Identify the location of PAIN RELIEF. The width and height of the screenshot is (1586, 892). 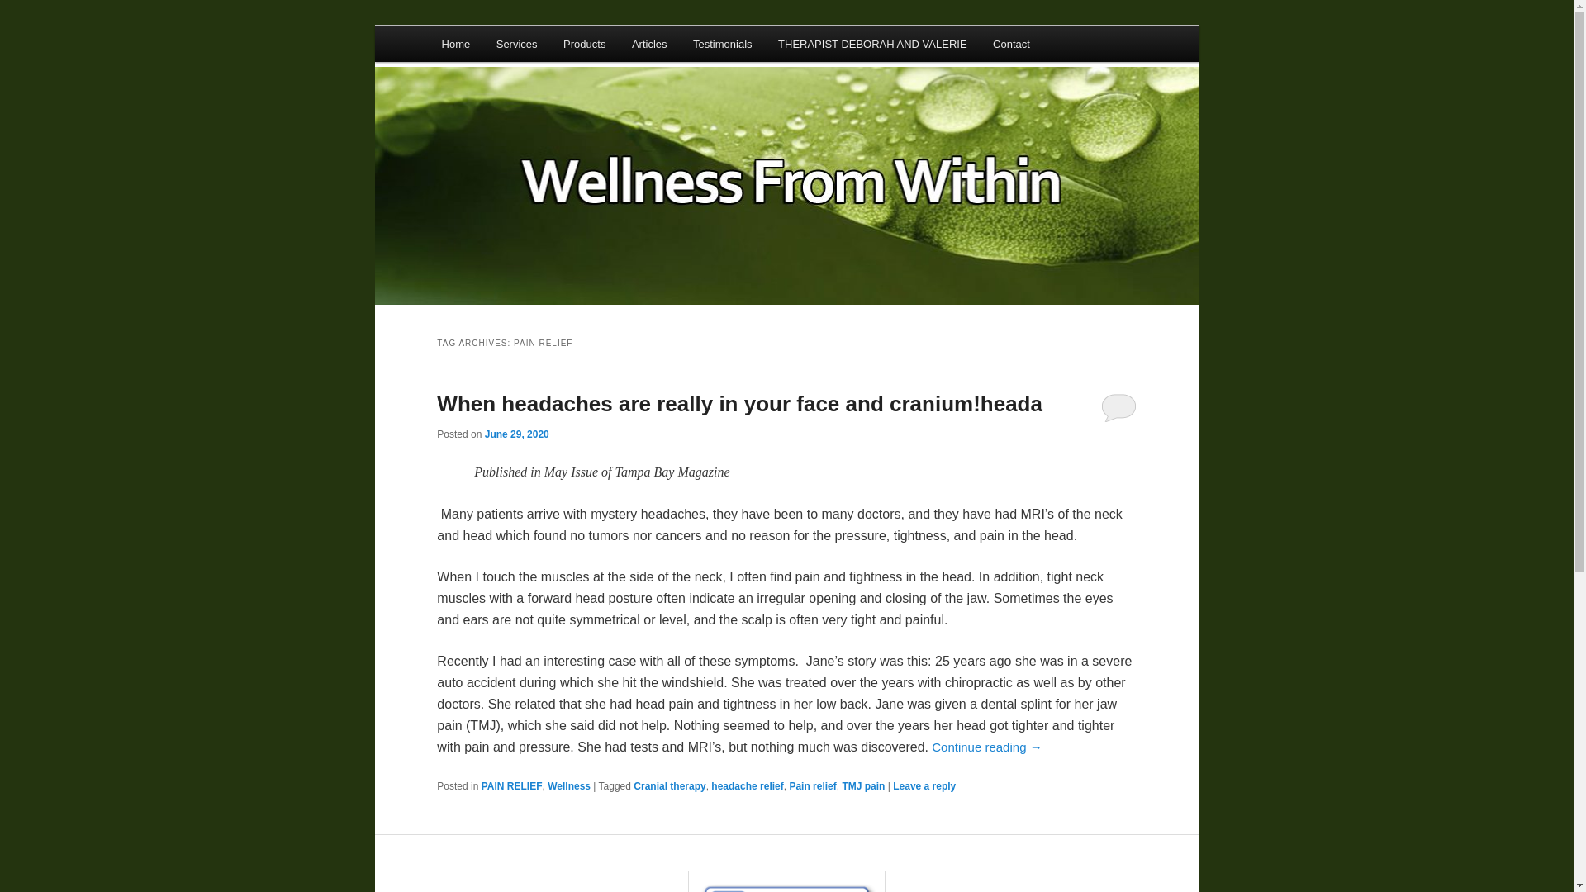
(512, 786).